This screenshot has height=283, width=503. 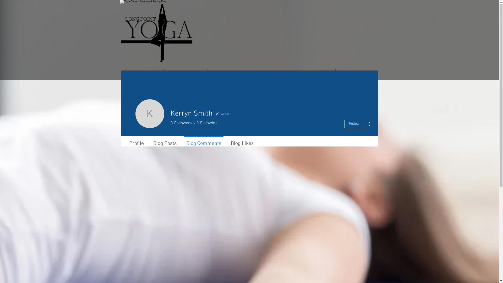 I want to click on Contact, so click(x=357, y=75).